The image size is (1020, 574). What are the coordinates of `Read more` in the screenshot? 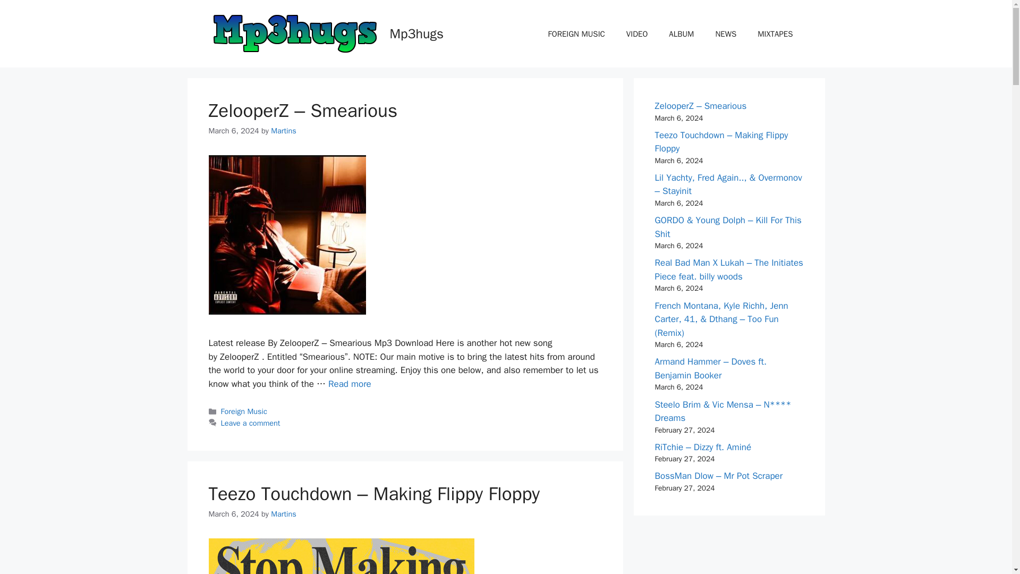 It's located at (350, 384).